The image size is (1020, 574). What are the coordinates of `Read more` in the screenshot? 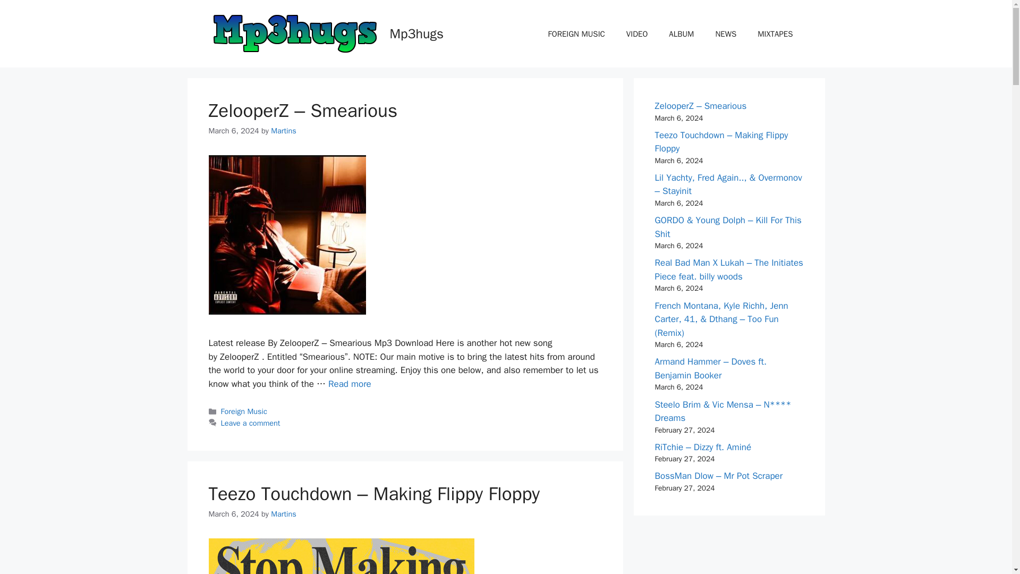 It's located at (350, 384).